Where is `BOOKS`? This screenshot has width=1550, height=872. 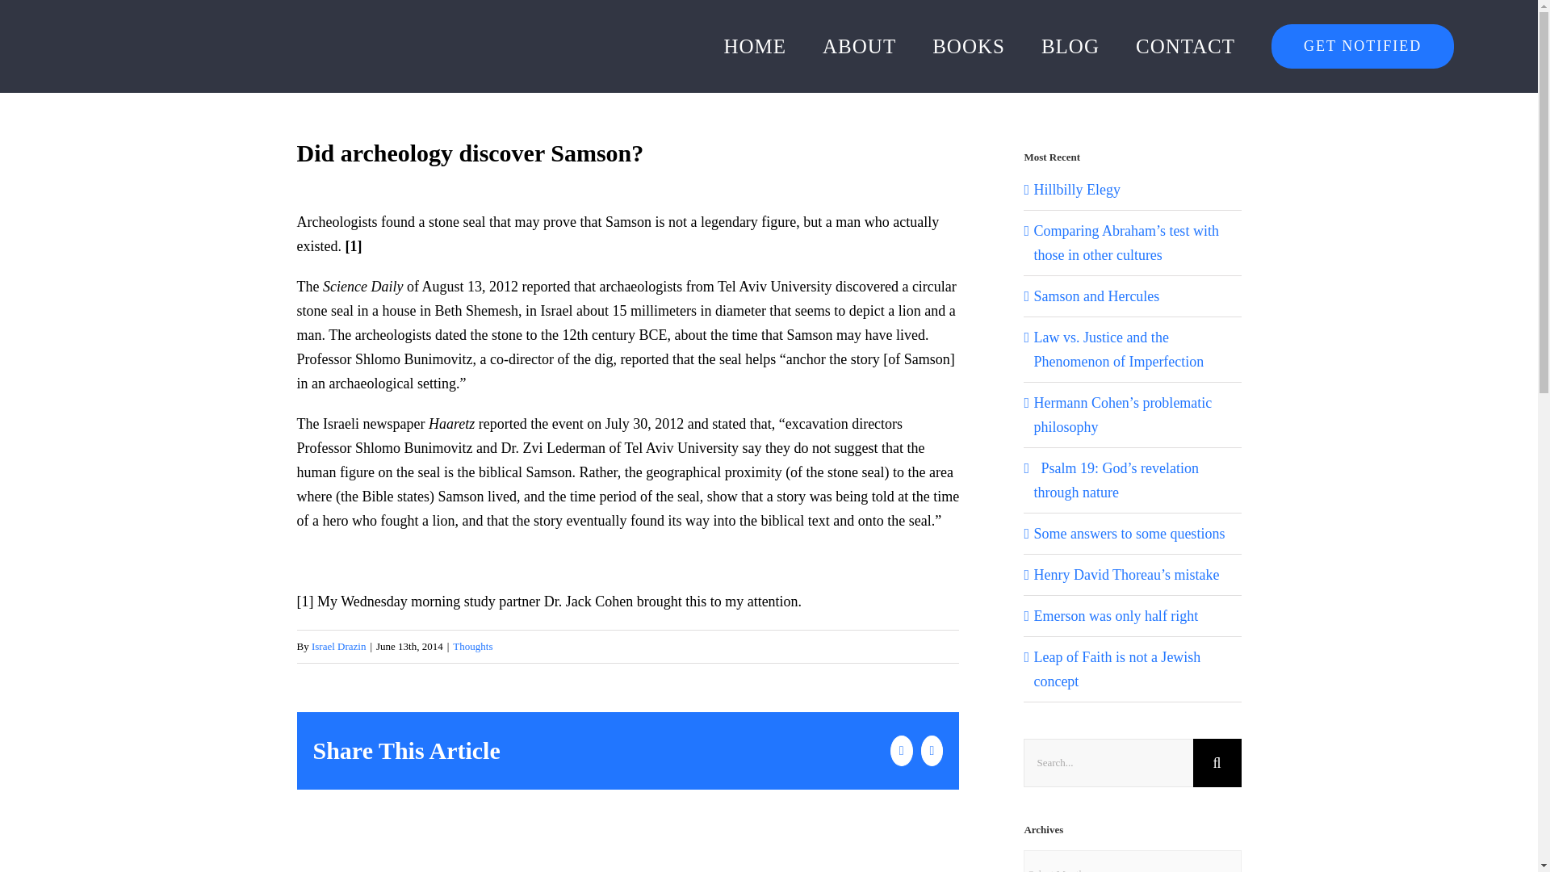
BOOKS is located at coordinates (969, 46).